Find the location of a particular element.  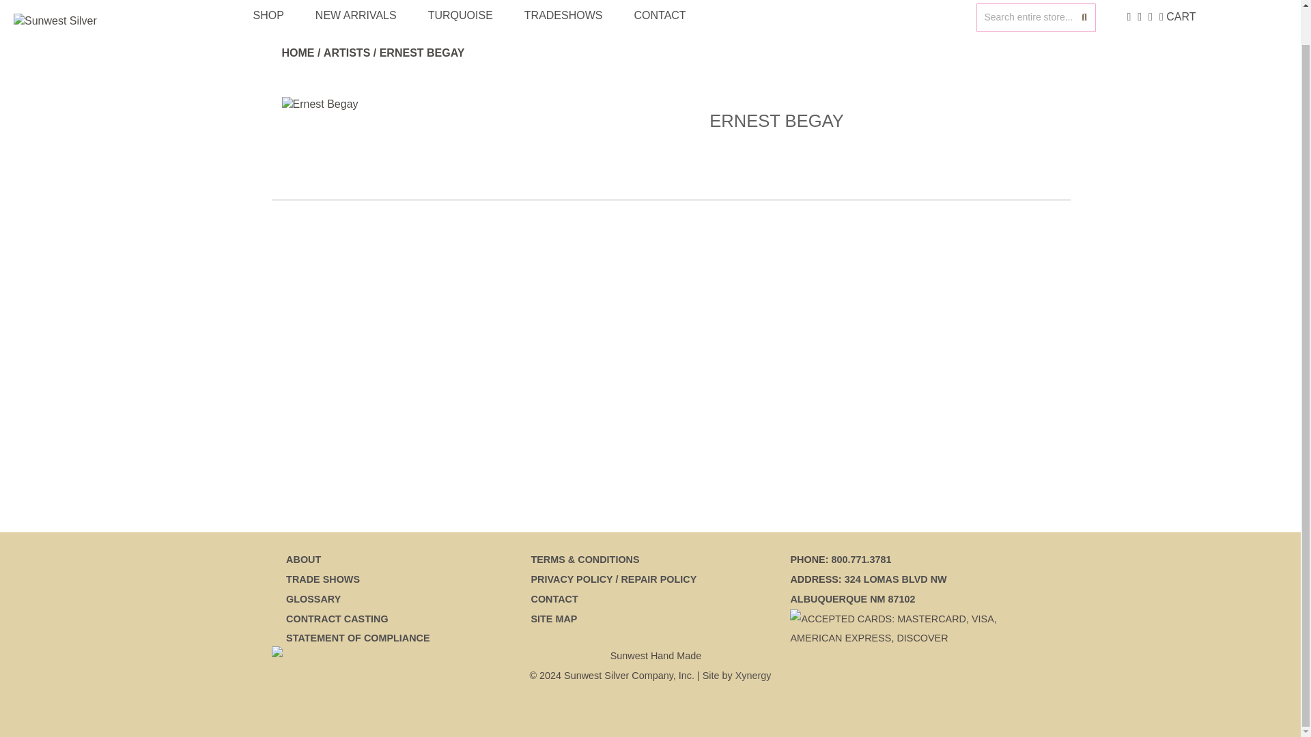

TURQUOISE is located at coordinates (460, 16).